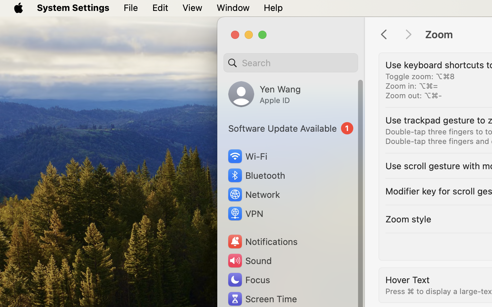  Describe the element at coordinates (408, 280) in the screenshot. I see `Hover Text` at that location.